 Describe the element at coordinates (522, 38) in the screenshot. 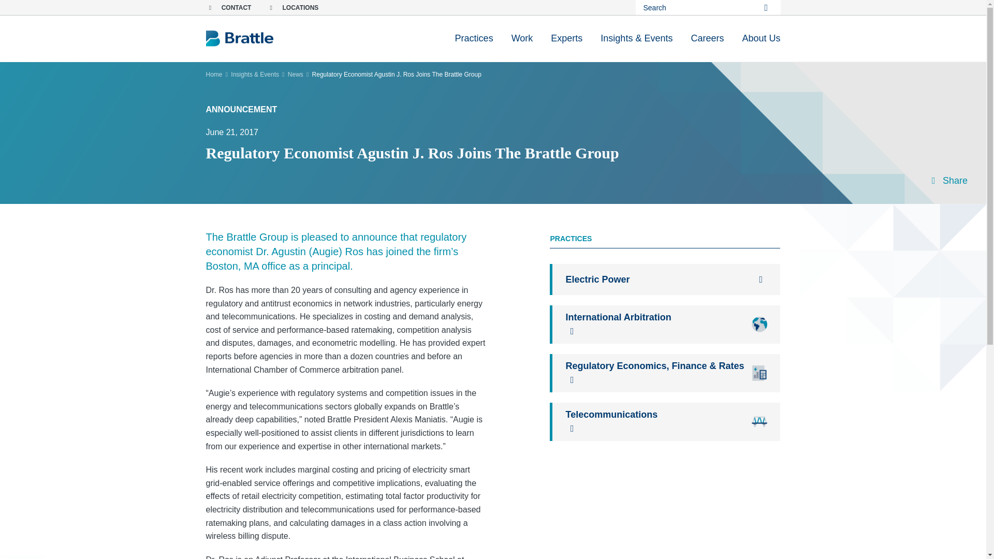

I see `Work` at that location.